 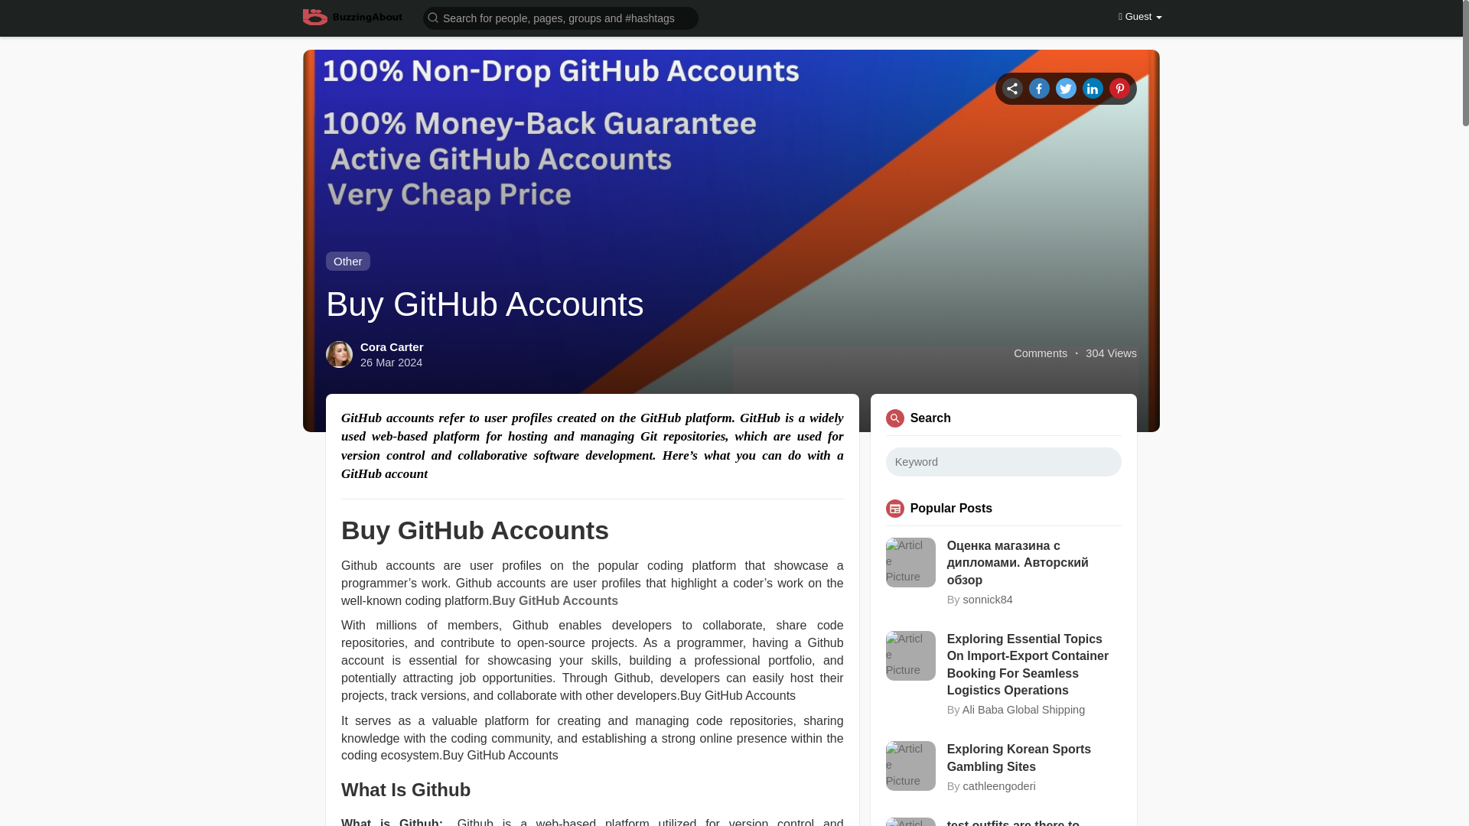 What do you see at coordinates (392, 346) in the screenshot?
I see `Cora Carter` at bounding box center [392, 346].